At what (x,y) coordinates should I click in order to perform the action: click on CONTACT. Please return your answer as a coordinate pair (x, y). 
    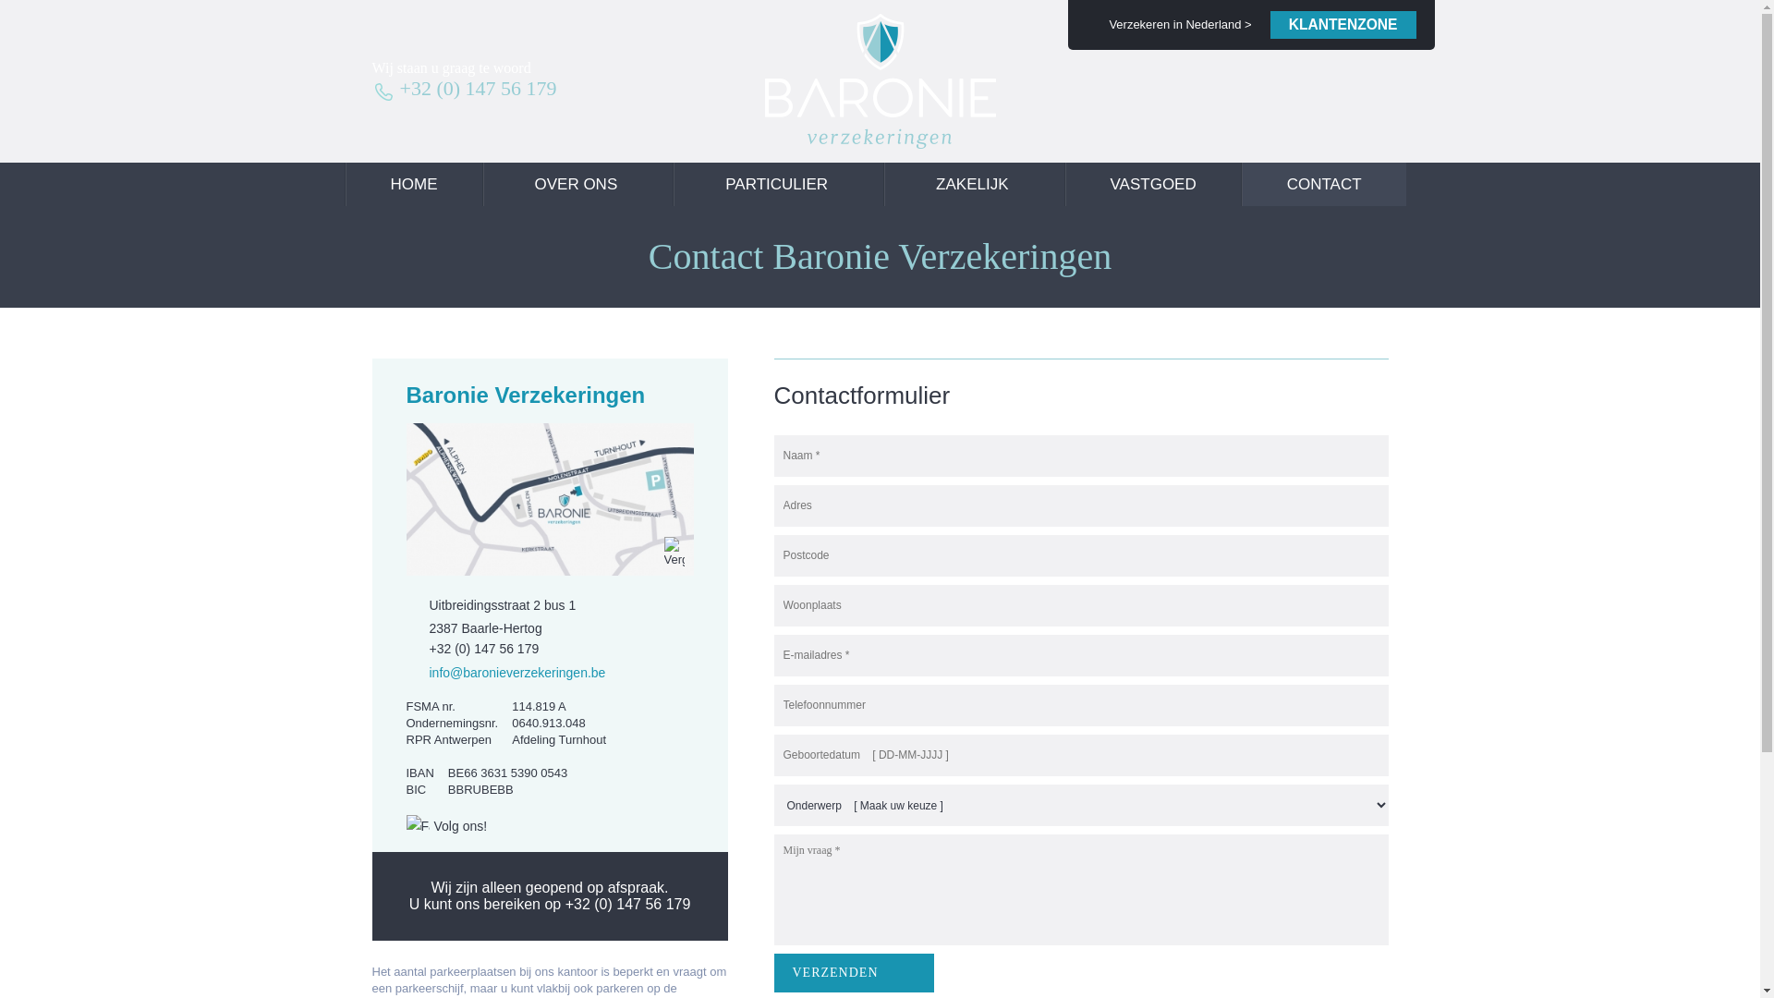
    Looking at the image, I should click on (1324, 185).